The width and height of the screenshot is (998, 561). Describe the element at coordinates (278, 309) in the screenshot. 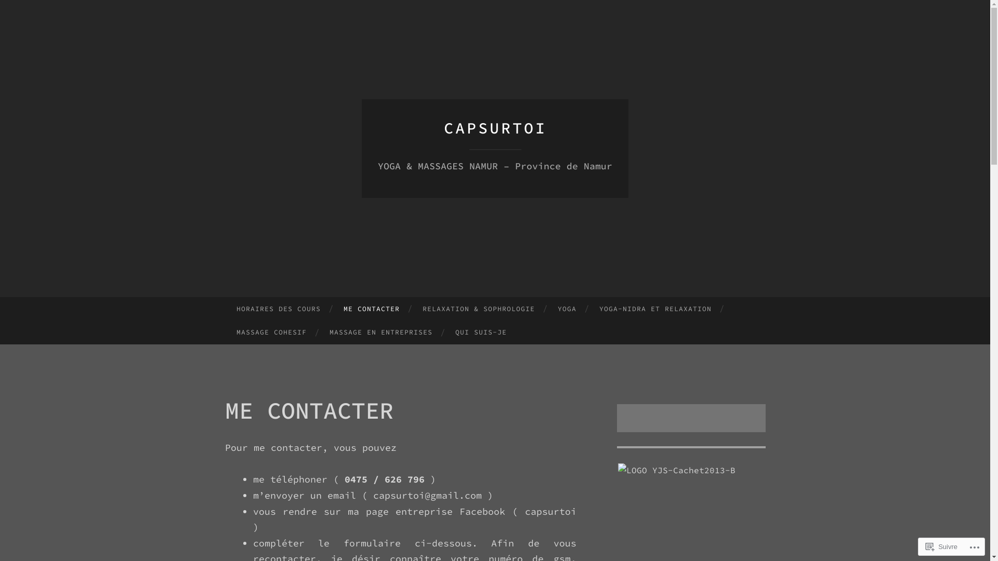

I see `HORAIRES DES COURS` at that location.